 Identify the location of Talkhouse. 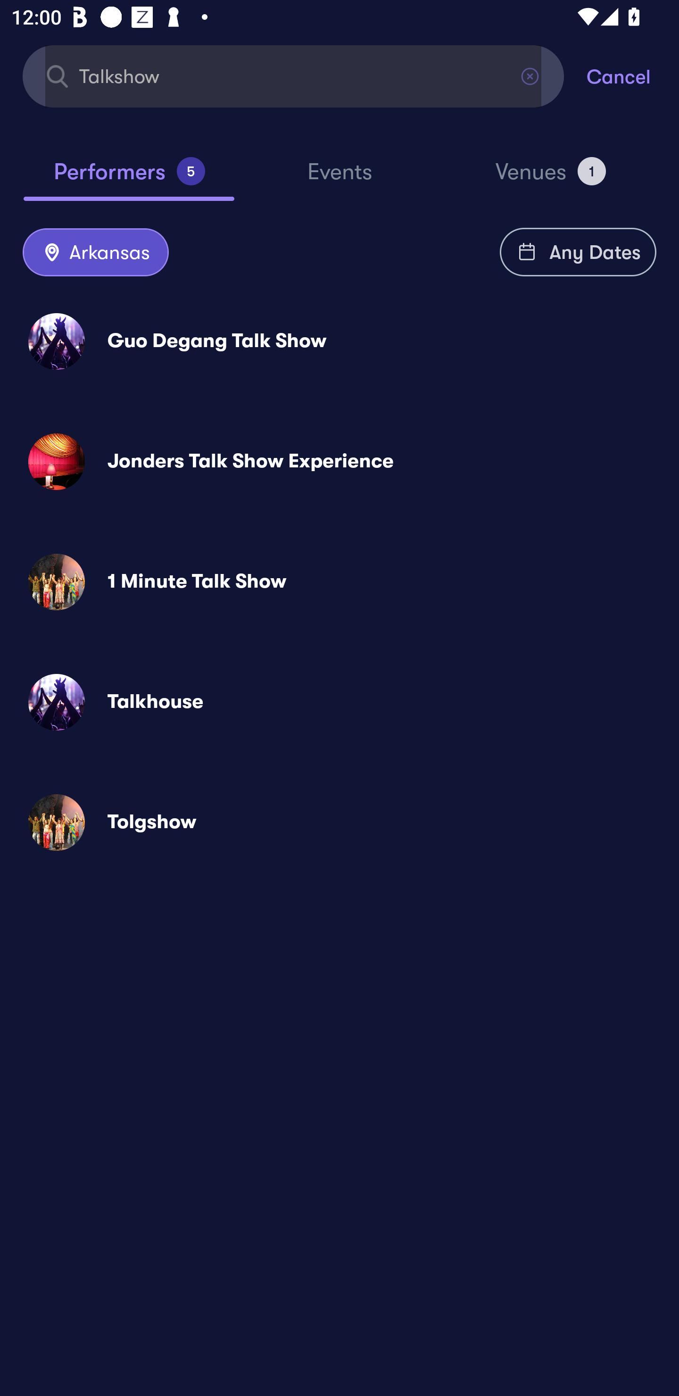
(339, 702).